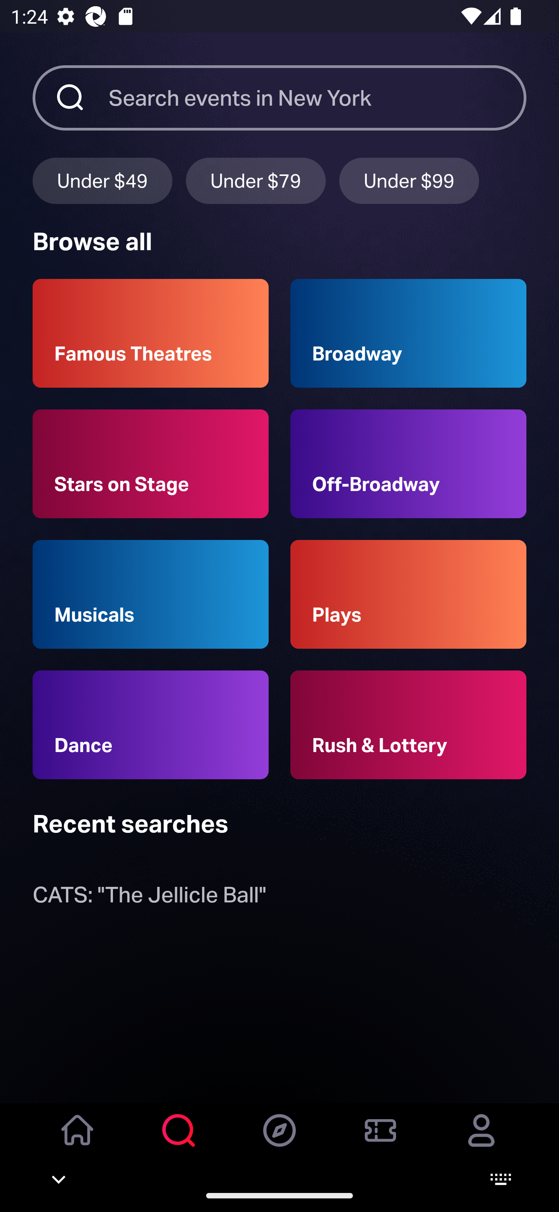 Image resolution: width=559 pixels, height=1212 pixels. What do you see at coordinates (149, 898) in the screenshot?
I see `CATS: "The Jellicle Ball"` at bounding box center [149, 898].